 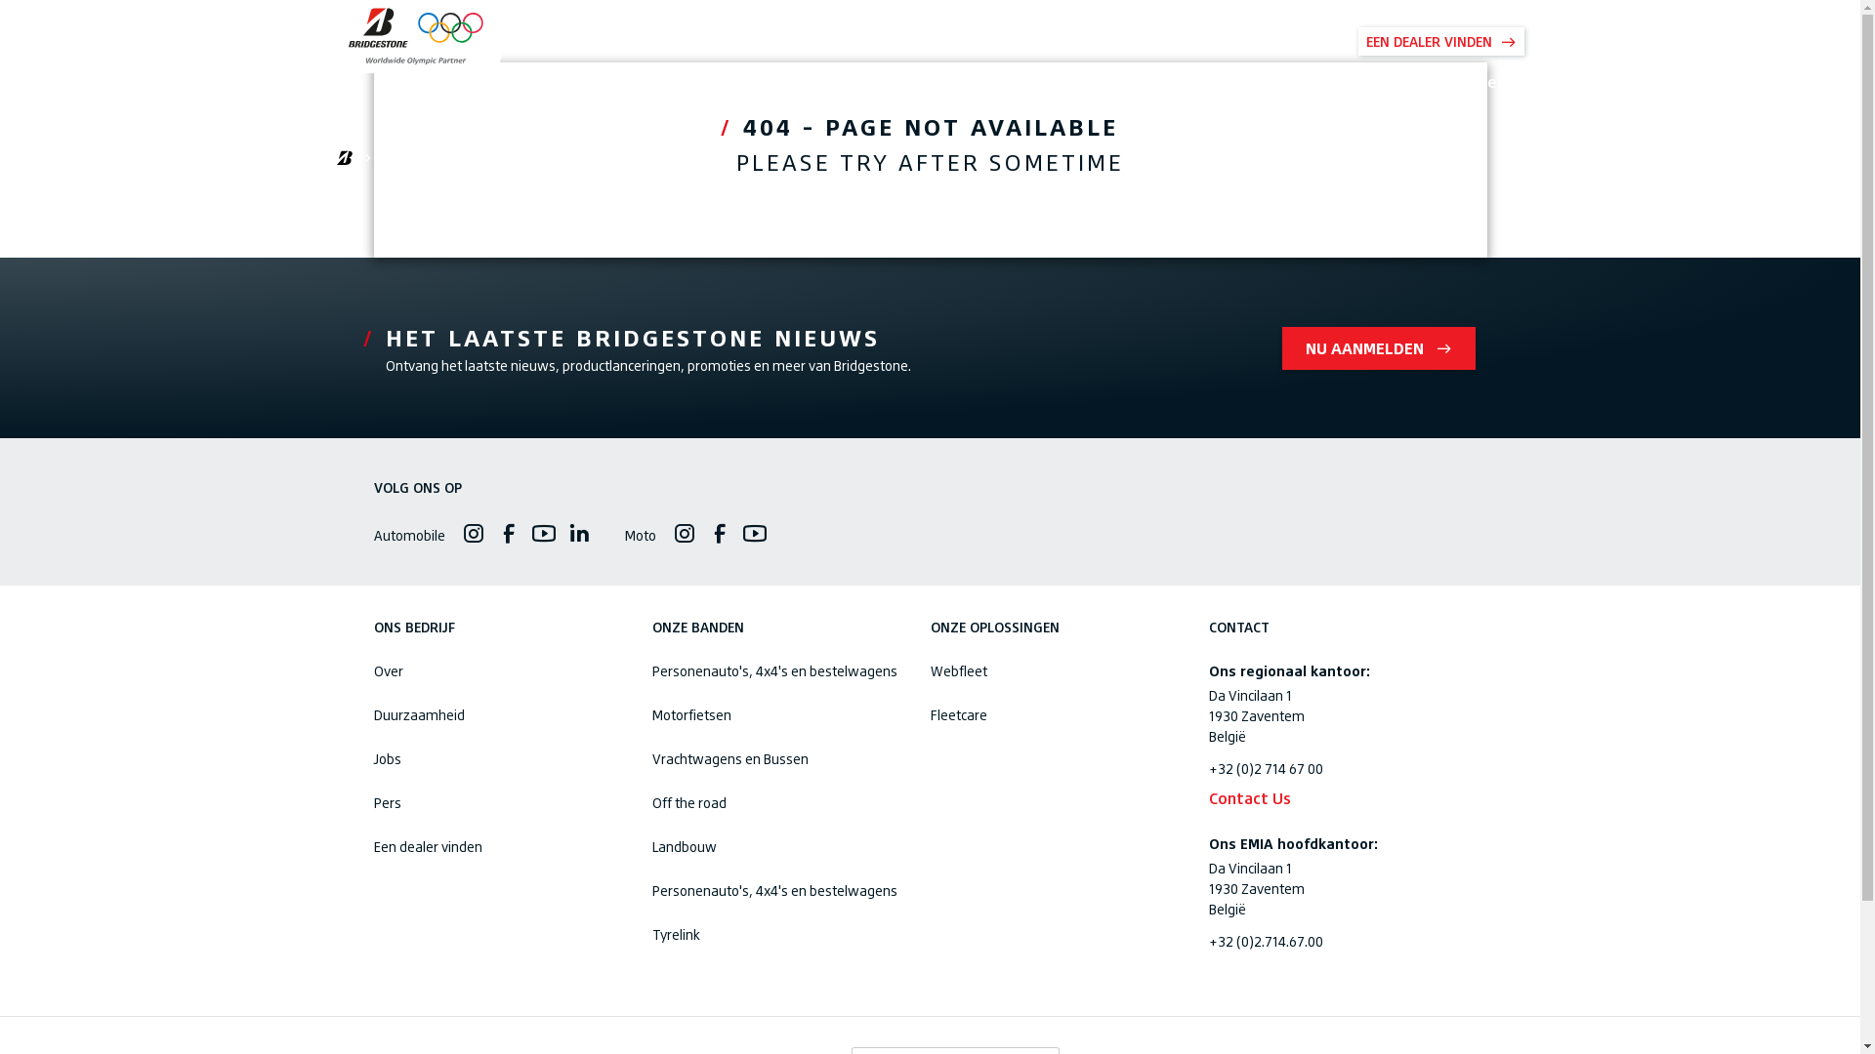 What do you see at coordinates (1057, 671) in the screenshot?
I see `Webfleet` at bounding box center [1057, 671].